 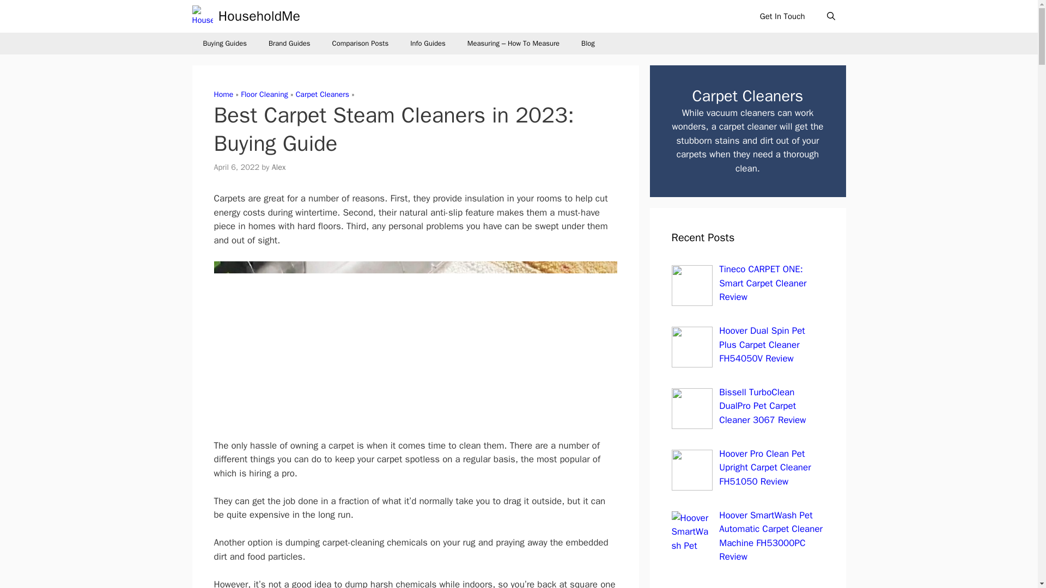 I want to click on Comparison Posts, so click(x=360, y=44).